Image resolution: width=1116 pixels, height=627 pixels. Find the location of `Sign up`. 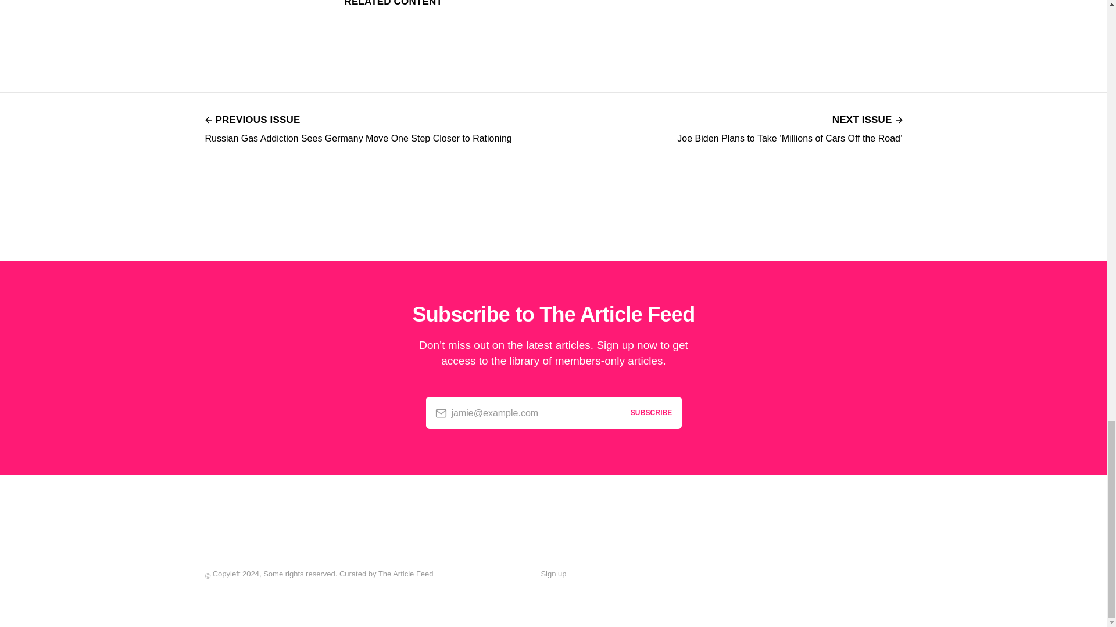

Sign up is located at coordinates (553, 574).